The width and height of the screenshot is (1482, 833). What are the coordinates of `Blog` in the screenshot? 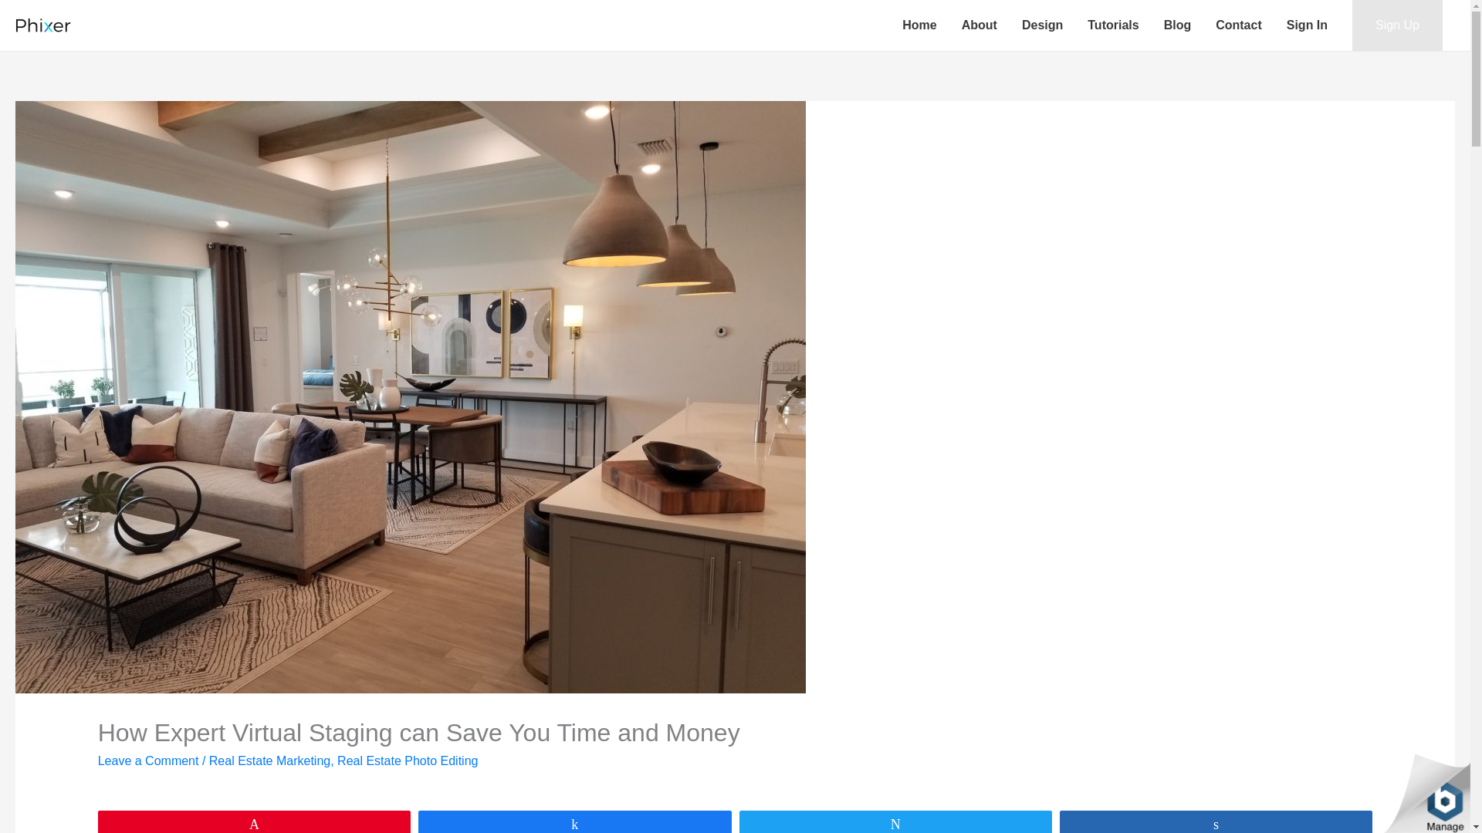 It's located at (1177, 25).